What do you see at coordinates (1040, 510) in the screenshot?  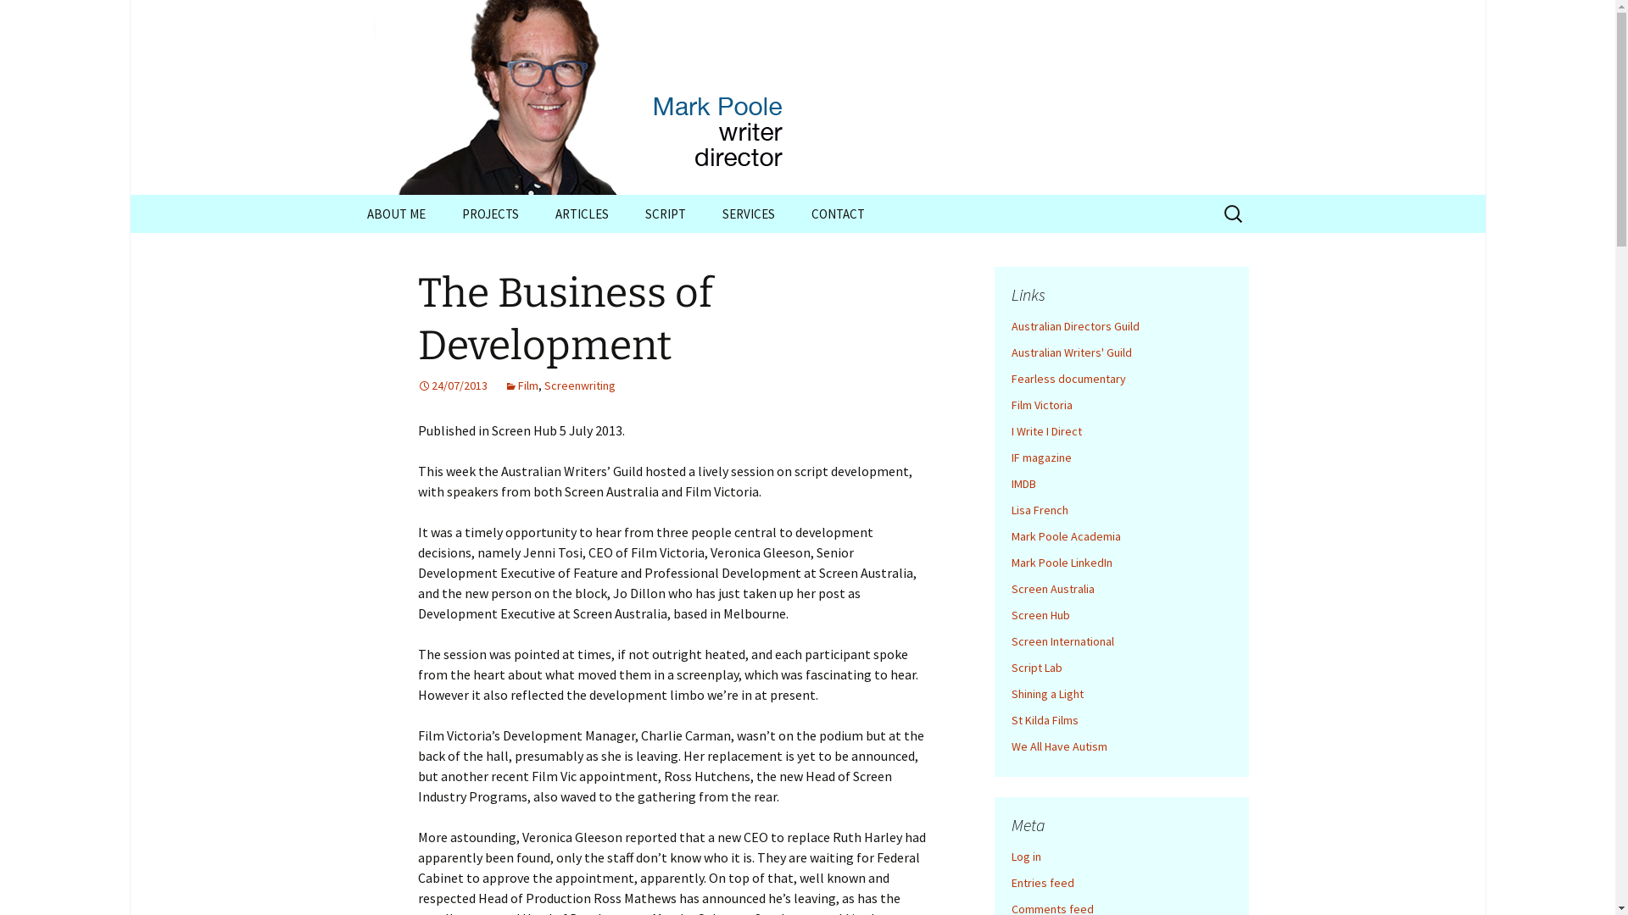 I see `Lisa French` at bounding box center [1040, 510].